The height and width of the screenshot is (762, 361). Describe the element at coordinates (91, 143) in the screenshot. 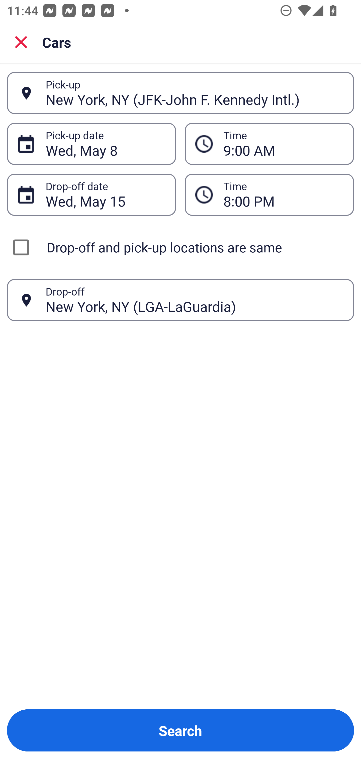

I see `Wed, May 8 Pick-up date` at that location.